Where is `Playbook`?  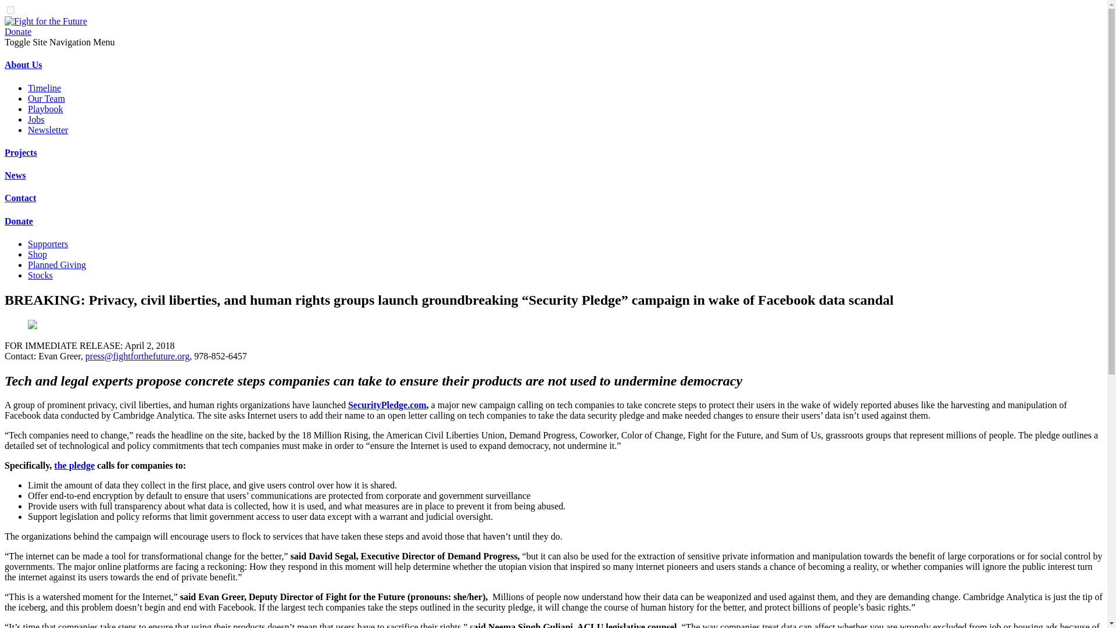 Playbook is located at coordinates (45, 109).